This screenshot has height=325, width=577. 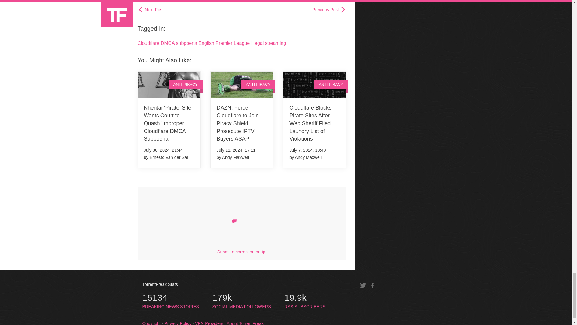 I want to click on Previous Post, so click(x=329, y=9).